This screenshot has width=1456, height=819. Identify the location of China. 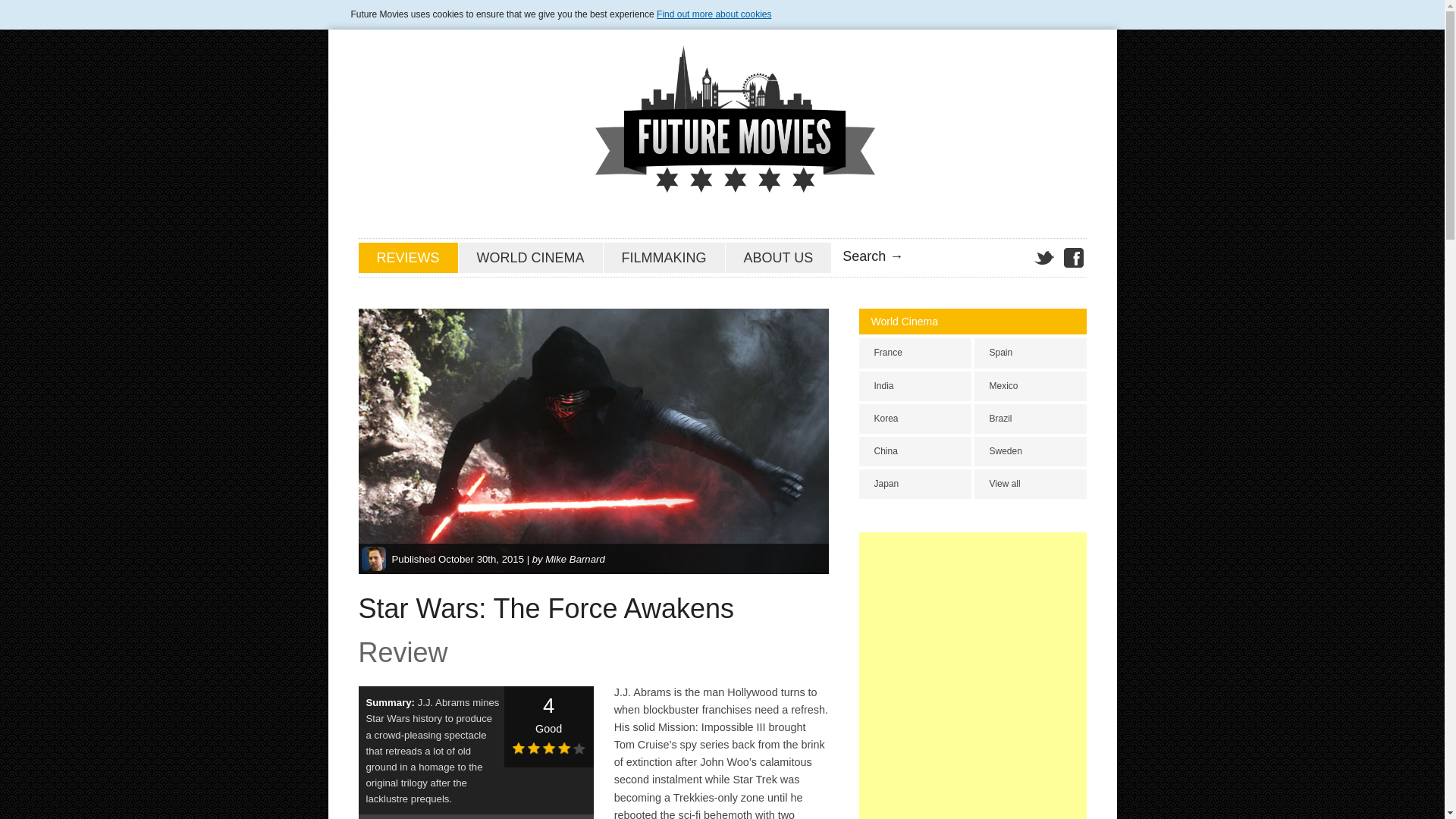
(915, 450).